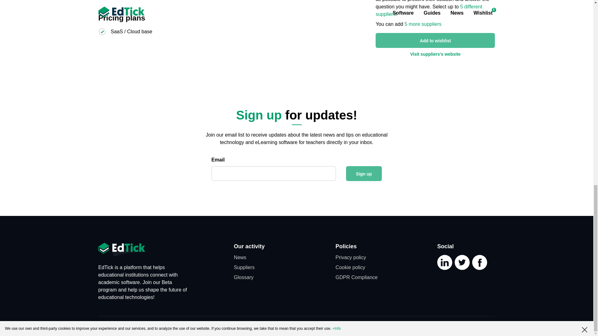  Describe the element at coordinates (350, 268) in the screenshot. I see `Cookie policy` at that location.